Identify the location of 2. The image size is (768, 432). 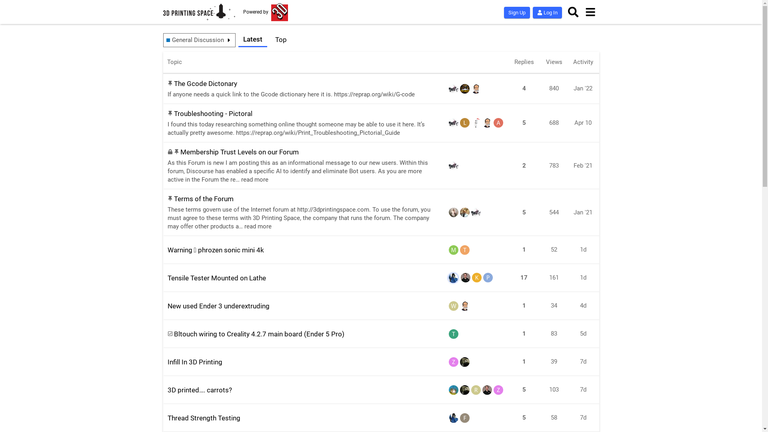
(524, 166).